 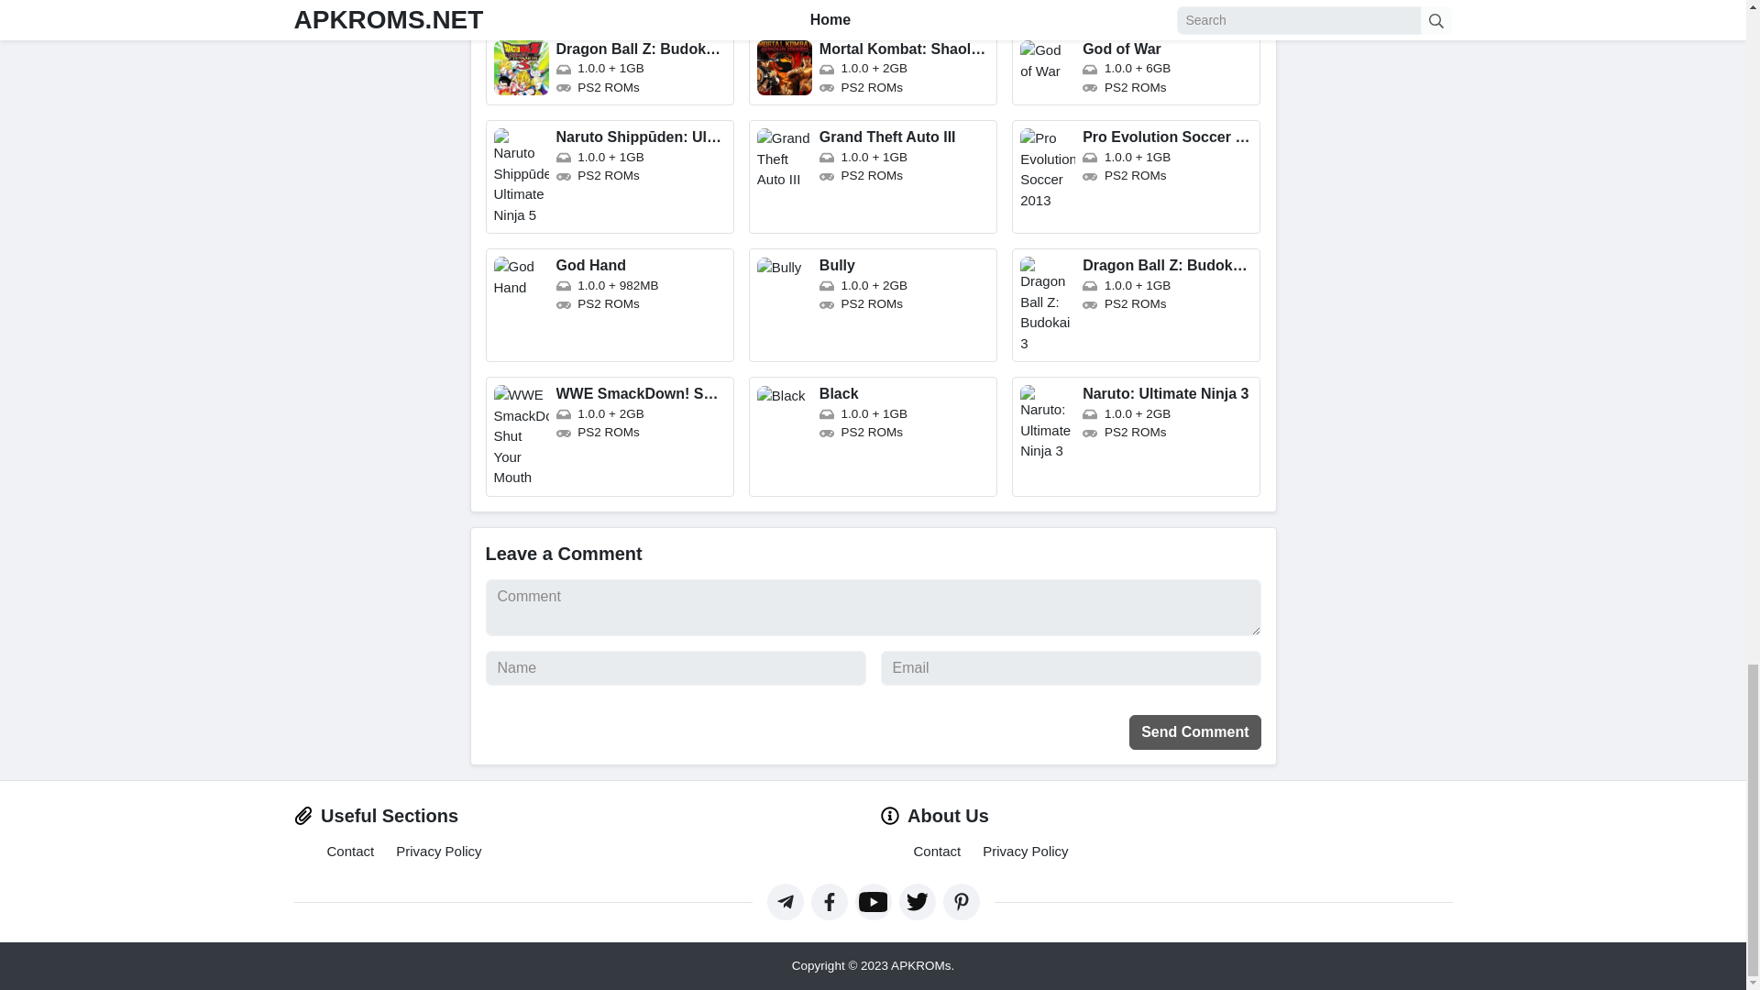 What do you see at coordinates (609, 436) in the screenshot?
I see `WWE SmackDown! Shut Your Mouth` at bounding box center [609, 436].